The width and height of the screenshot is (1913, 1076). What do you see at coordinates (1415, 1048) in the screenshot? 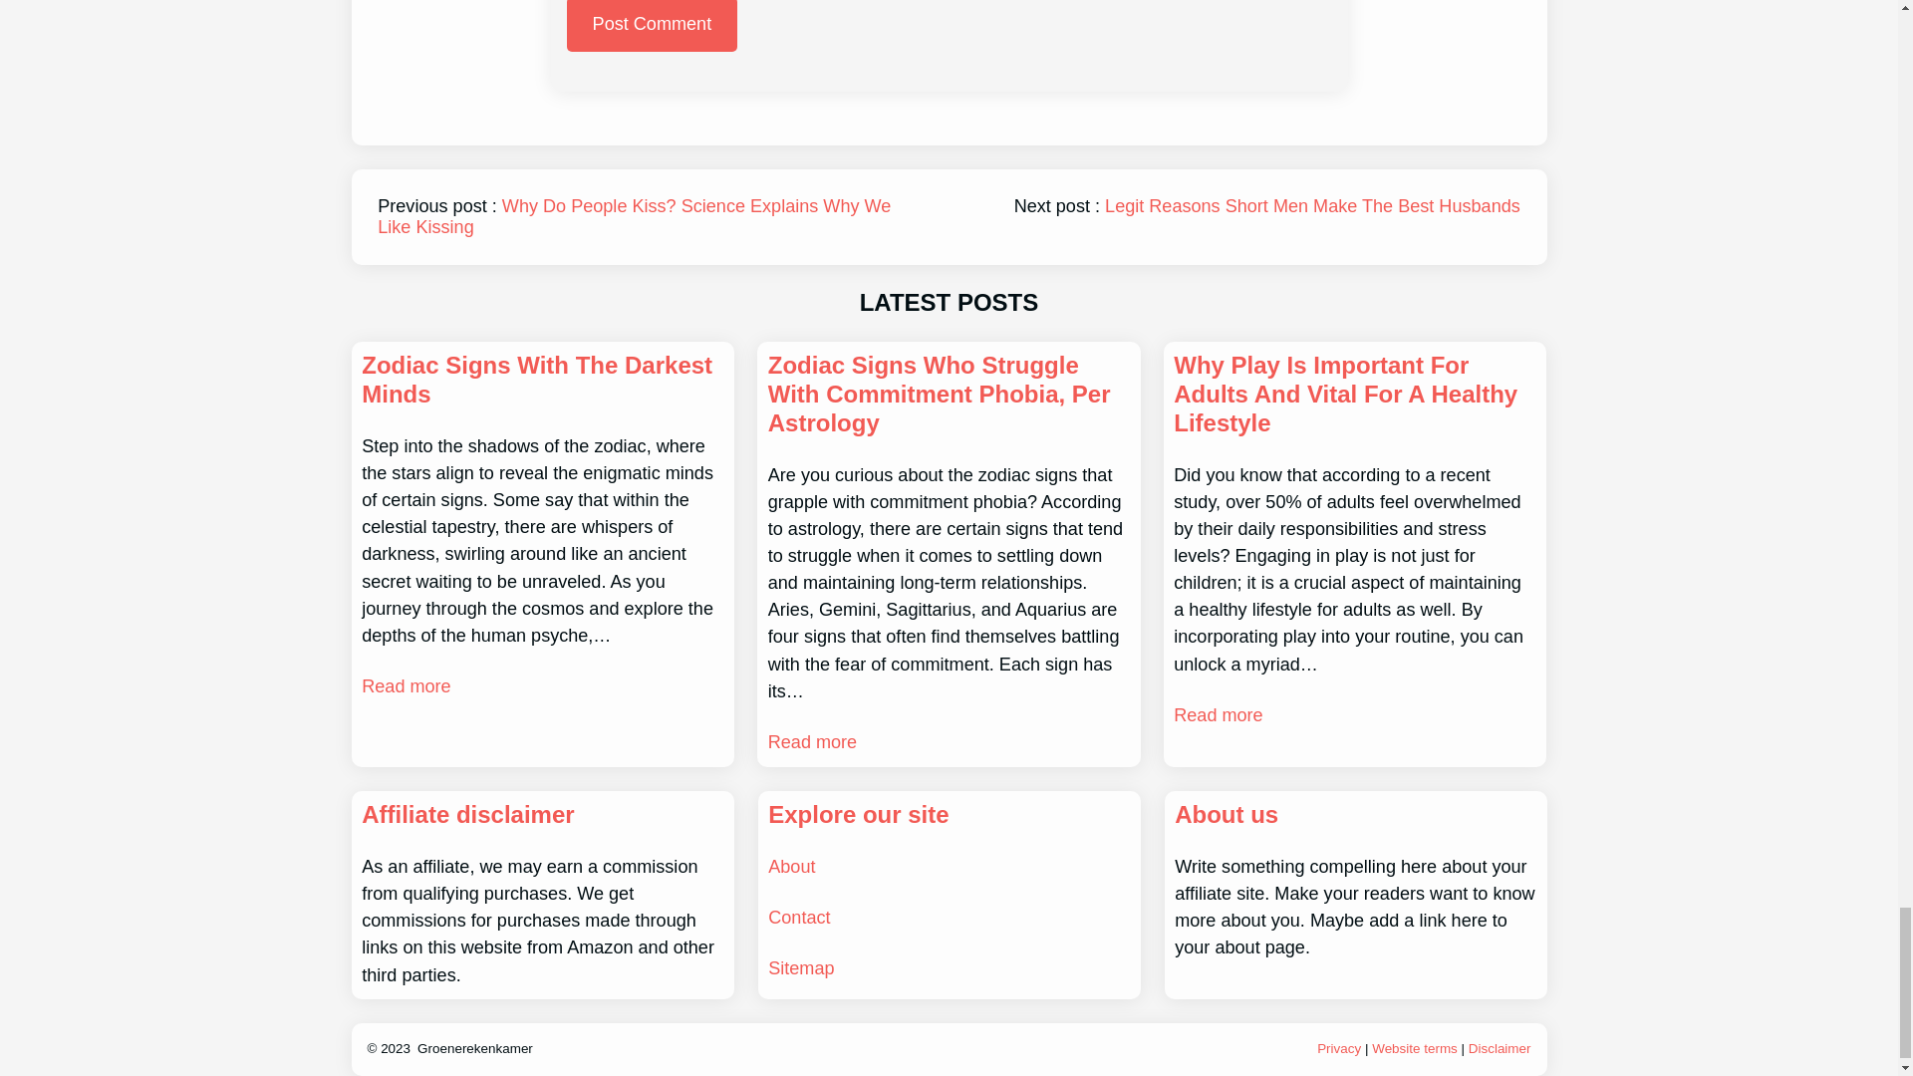
I see `Website terms` at bounding box center [1415, 1048].